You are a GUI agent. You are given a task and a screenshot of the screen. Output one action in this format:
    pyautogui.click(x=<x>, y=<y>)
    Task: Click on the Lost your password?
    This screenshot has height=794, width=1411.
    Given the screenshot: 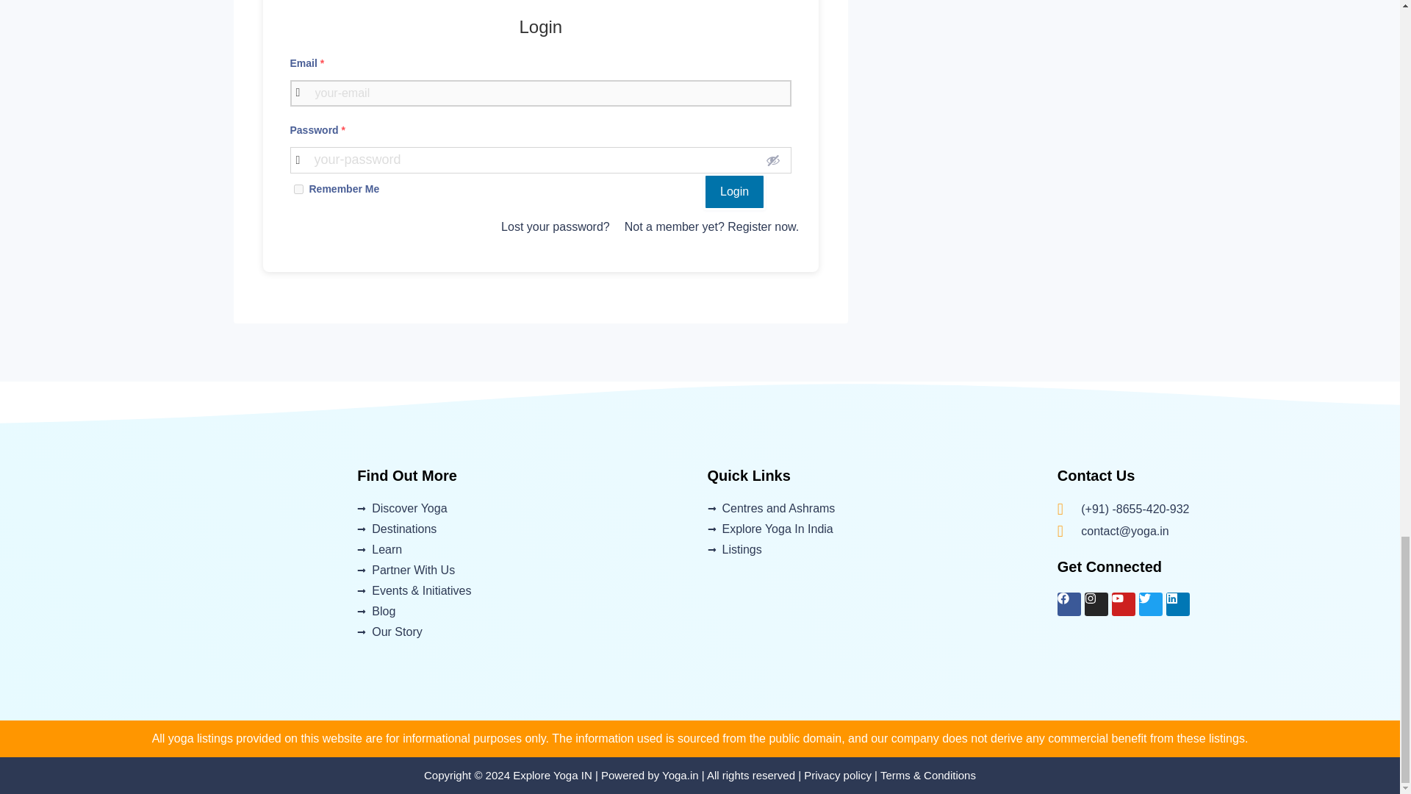 What is the action you would take?
    pyautogui.click(x=555, y=226)
    